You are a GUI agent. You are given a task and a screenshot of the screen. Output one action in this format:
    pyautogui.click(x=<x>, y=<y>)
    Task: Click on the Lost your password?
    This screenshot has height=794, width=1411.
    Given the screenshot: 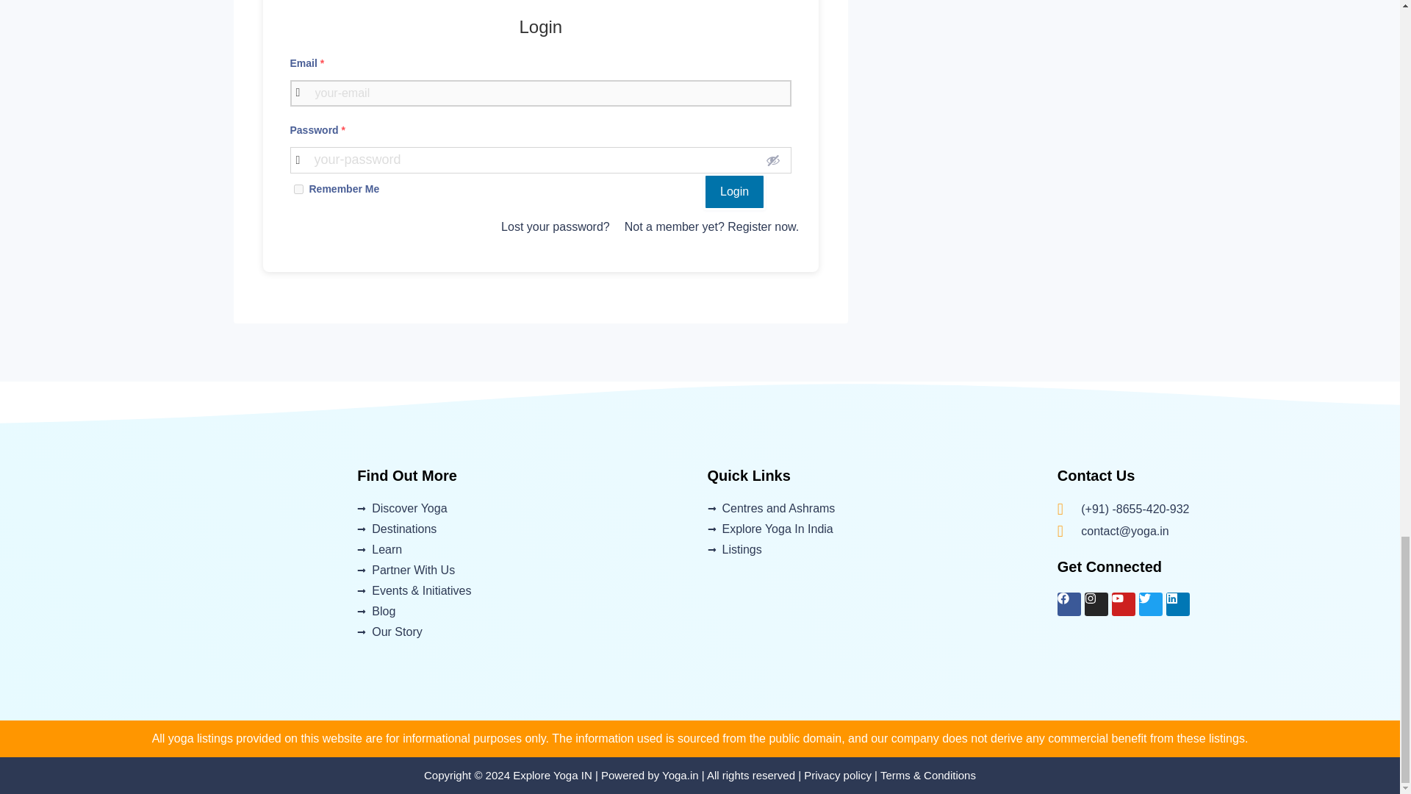 What is the action you would take?
    pyautogui.click(x=555, y=226)
    